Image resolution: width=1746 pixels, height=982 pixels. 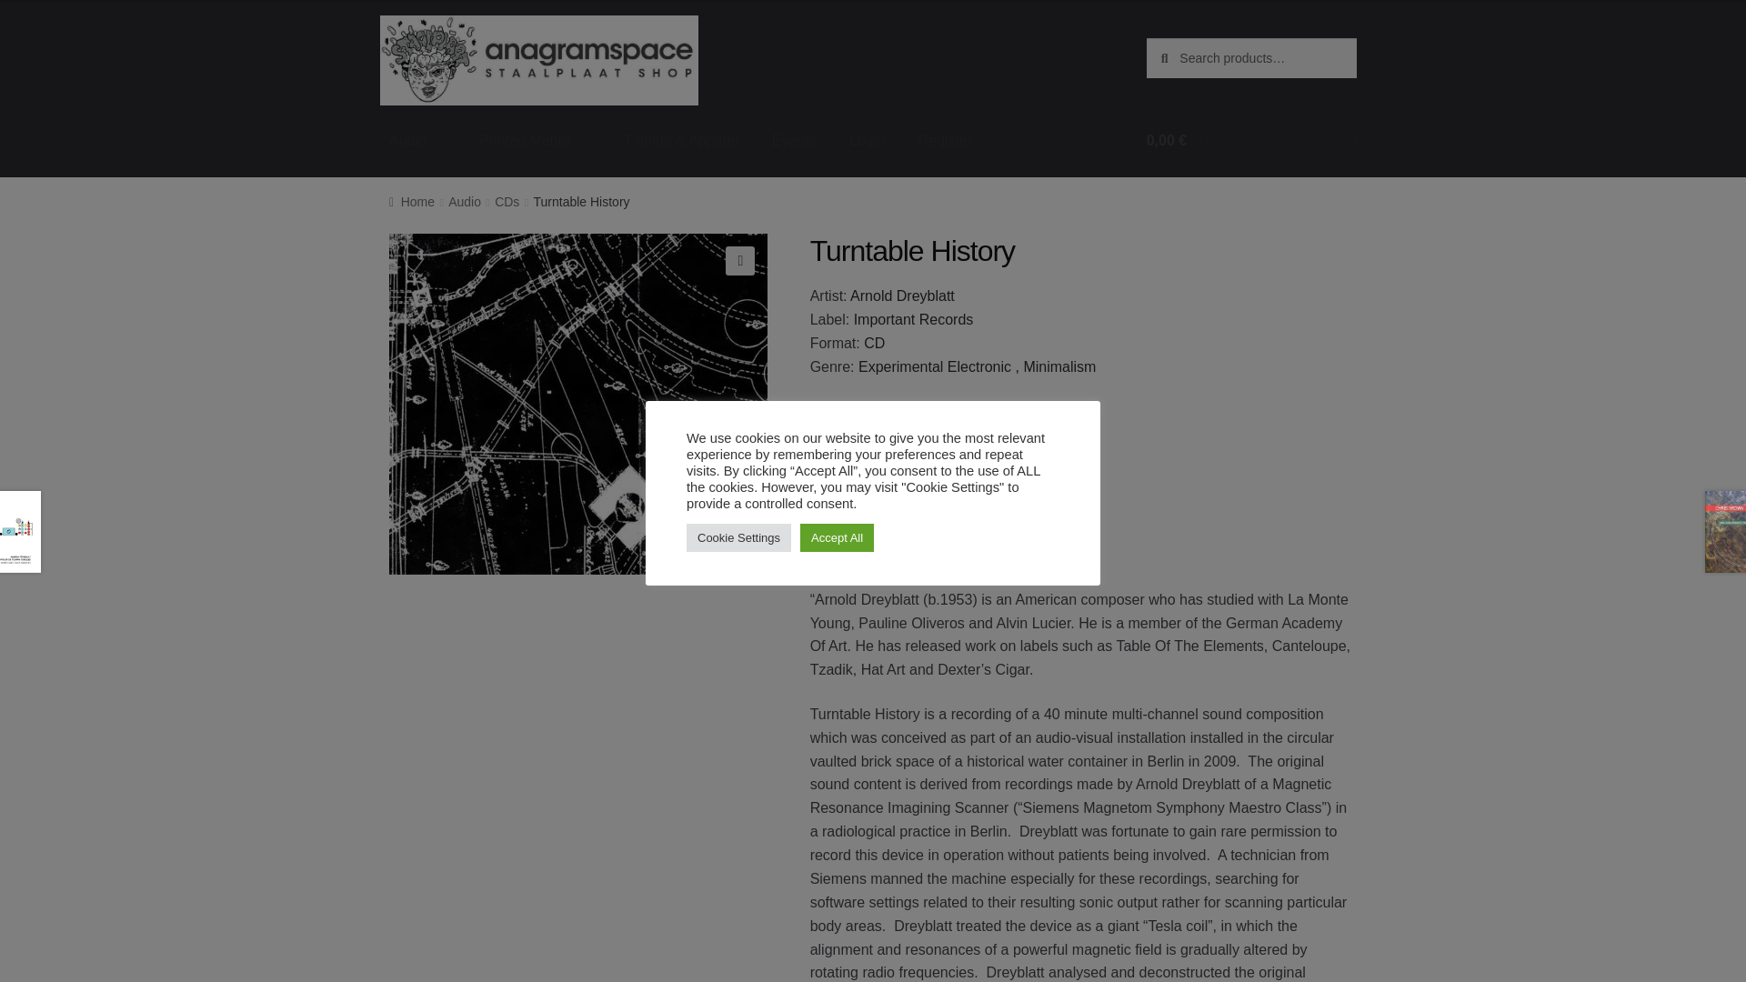 I want to click on Home, so click(x=412, y=202).